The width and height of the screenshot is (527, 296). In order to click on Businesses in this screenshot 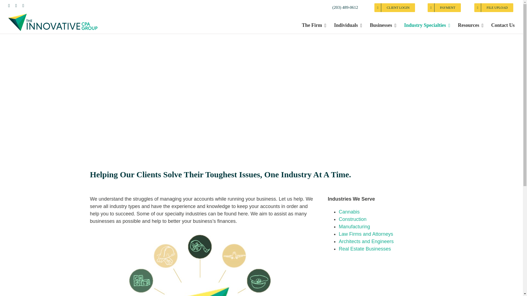, I will do `click(383, 25)`.